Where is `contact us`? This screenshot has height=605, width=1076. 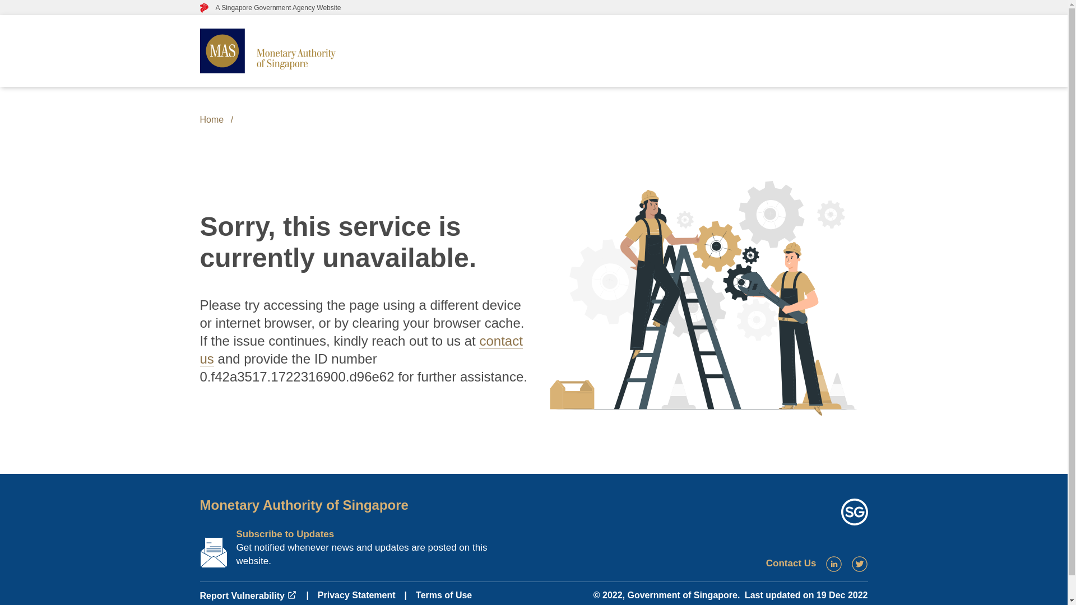
contact us is located at coordinates (360, 350).